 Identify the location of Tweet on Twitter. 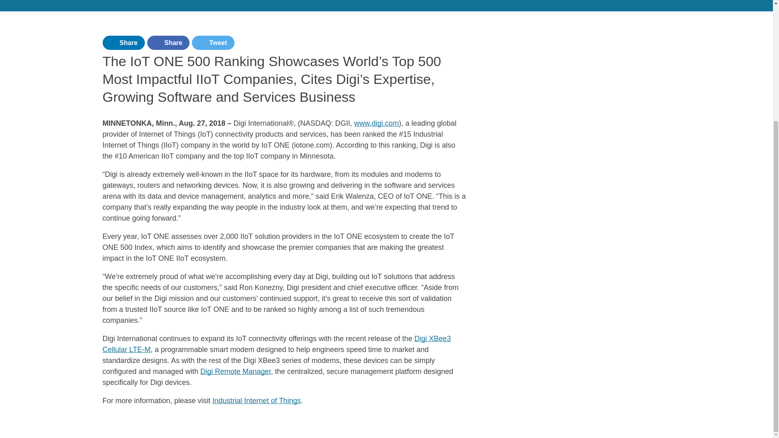
(213, 43).